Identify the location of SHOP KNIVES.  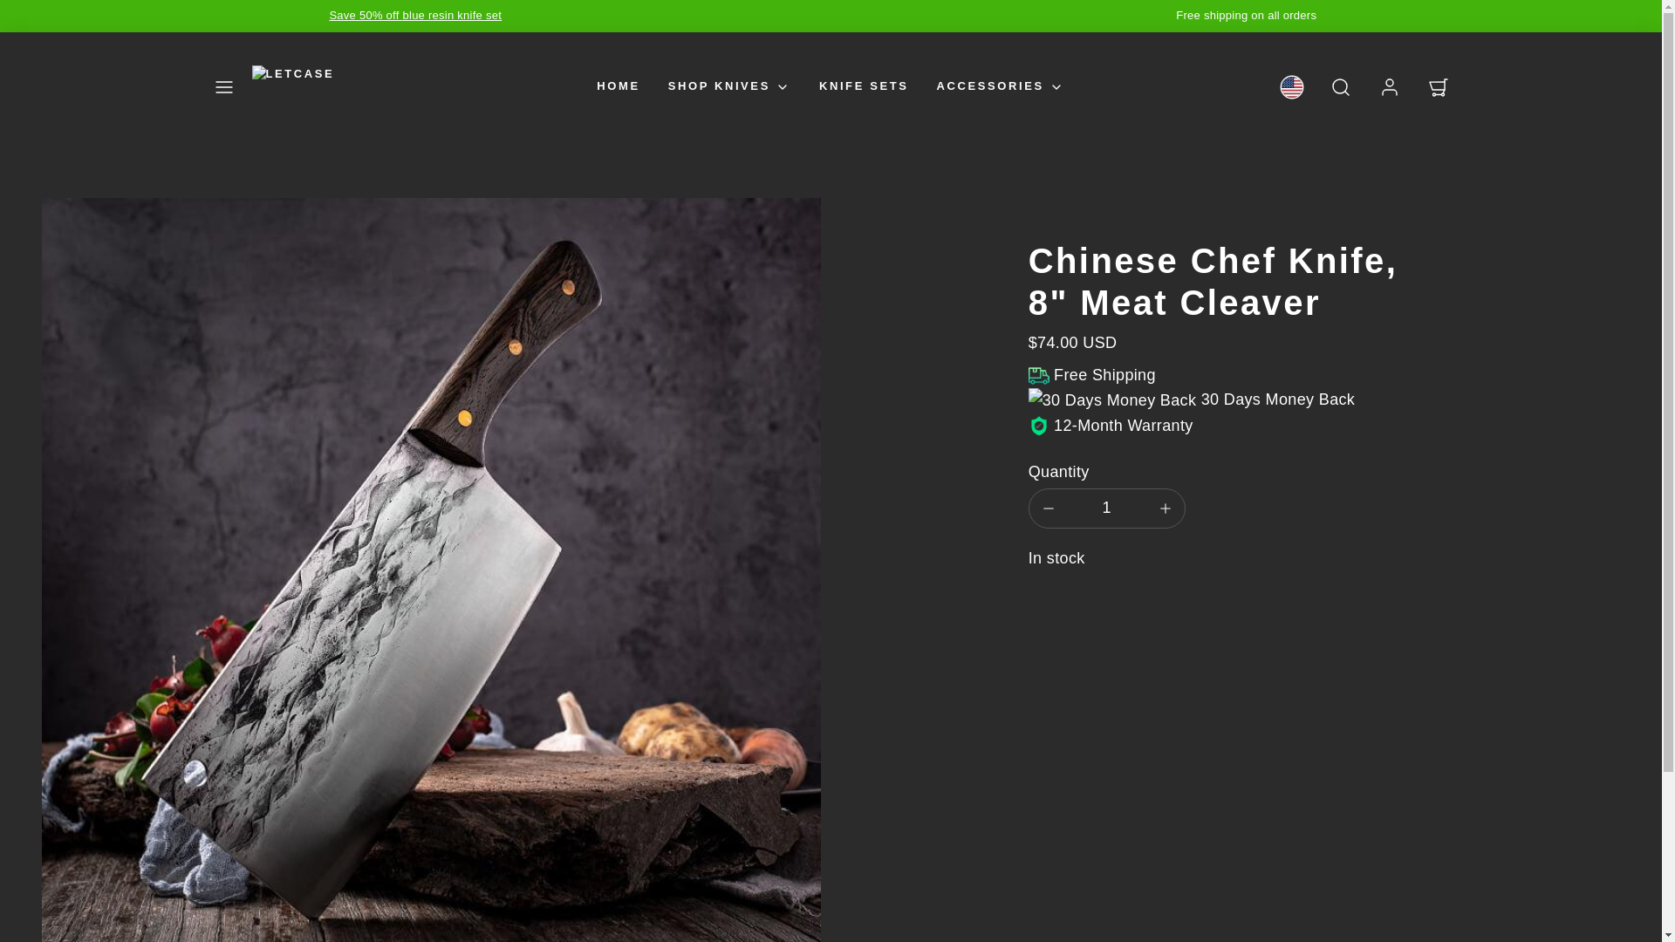
(729, 86).